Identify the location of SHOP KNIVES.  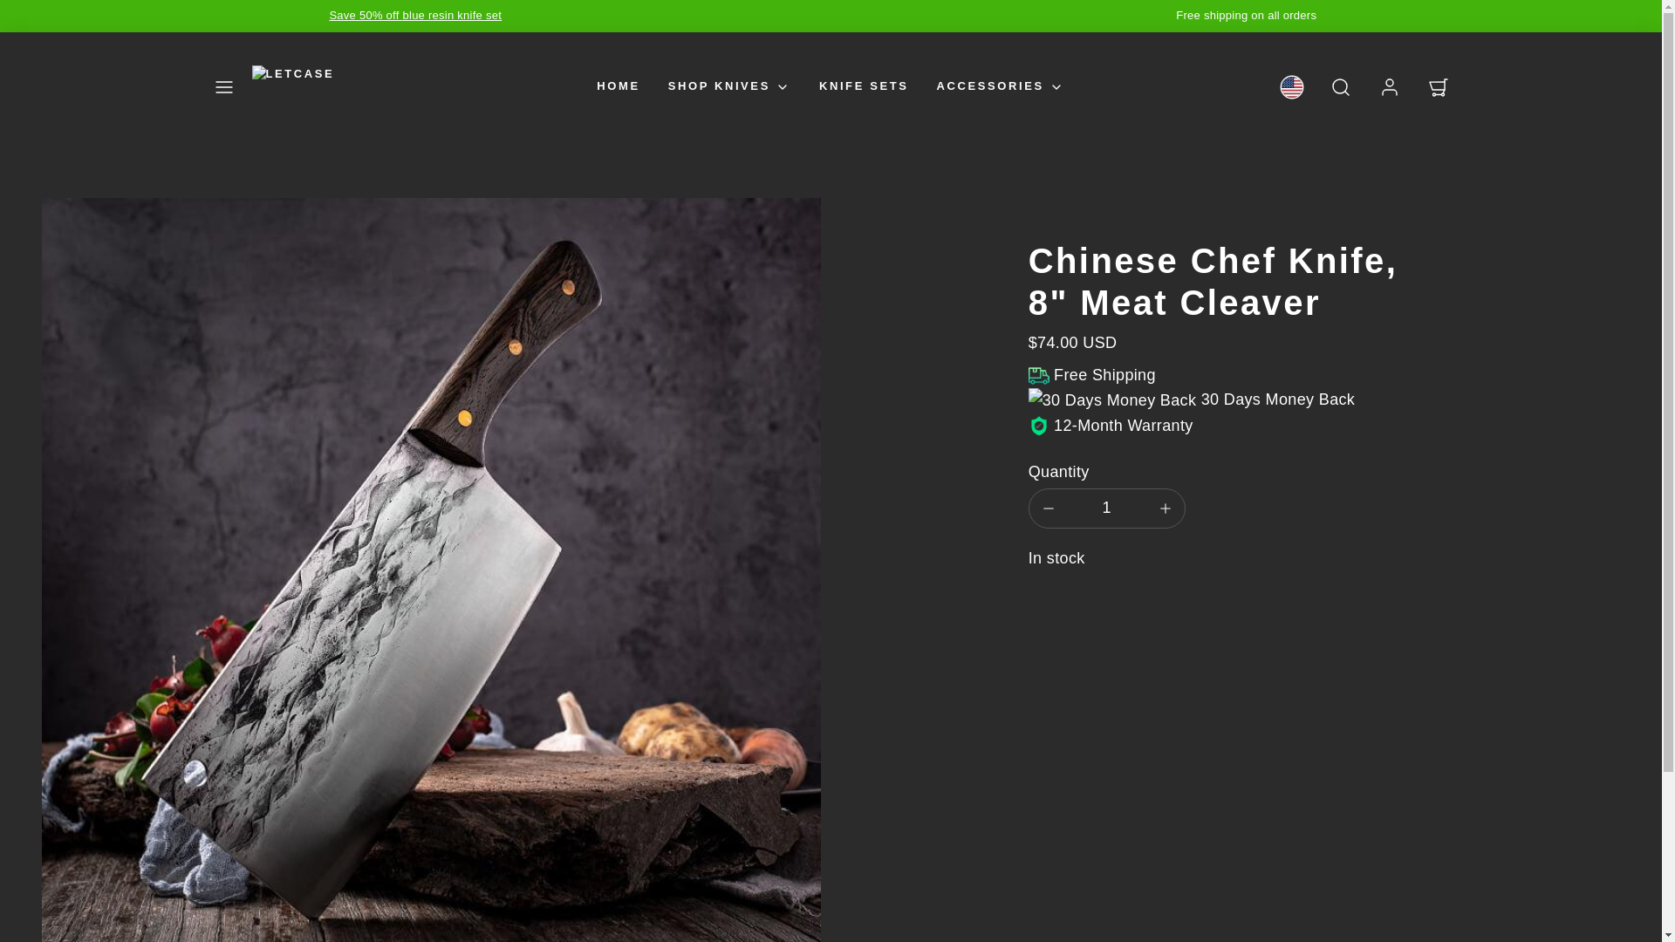
(729, 86).